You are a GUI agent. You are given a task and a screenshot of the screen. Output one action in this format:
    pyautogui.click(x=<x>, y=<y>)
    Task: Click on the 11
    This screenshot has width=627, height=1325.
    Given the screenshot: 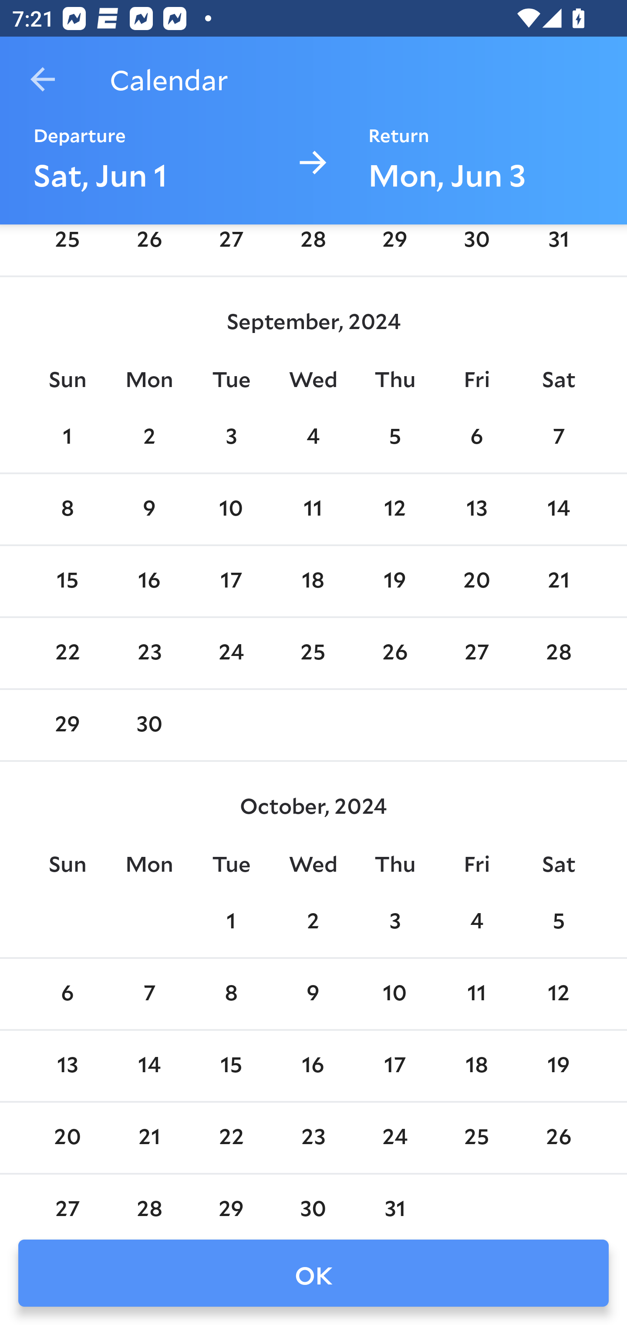 What is the action you would take?
    pyautogui.click(x=313, y=510)
    